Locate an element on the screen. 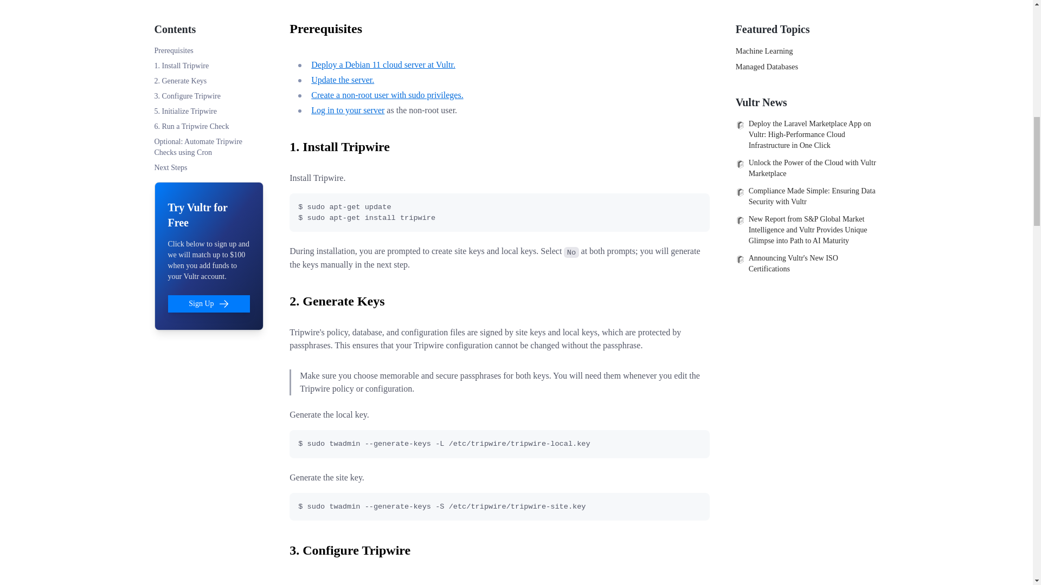 The image size is (1041, 585). Deploy a Debian 11 cloud server at Vultr. is located at coordinates (383, 65).